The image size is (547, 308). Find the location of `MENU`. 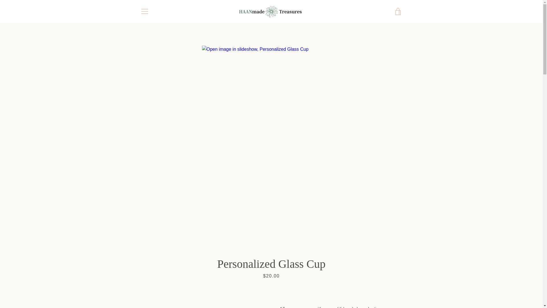

MENU is located at coordinates (144, 11).